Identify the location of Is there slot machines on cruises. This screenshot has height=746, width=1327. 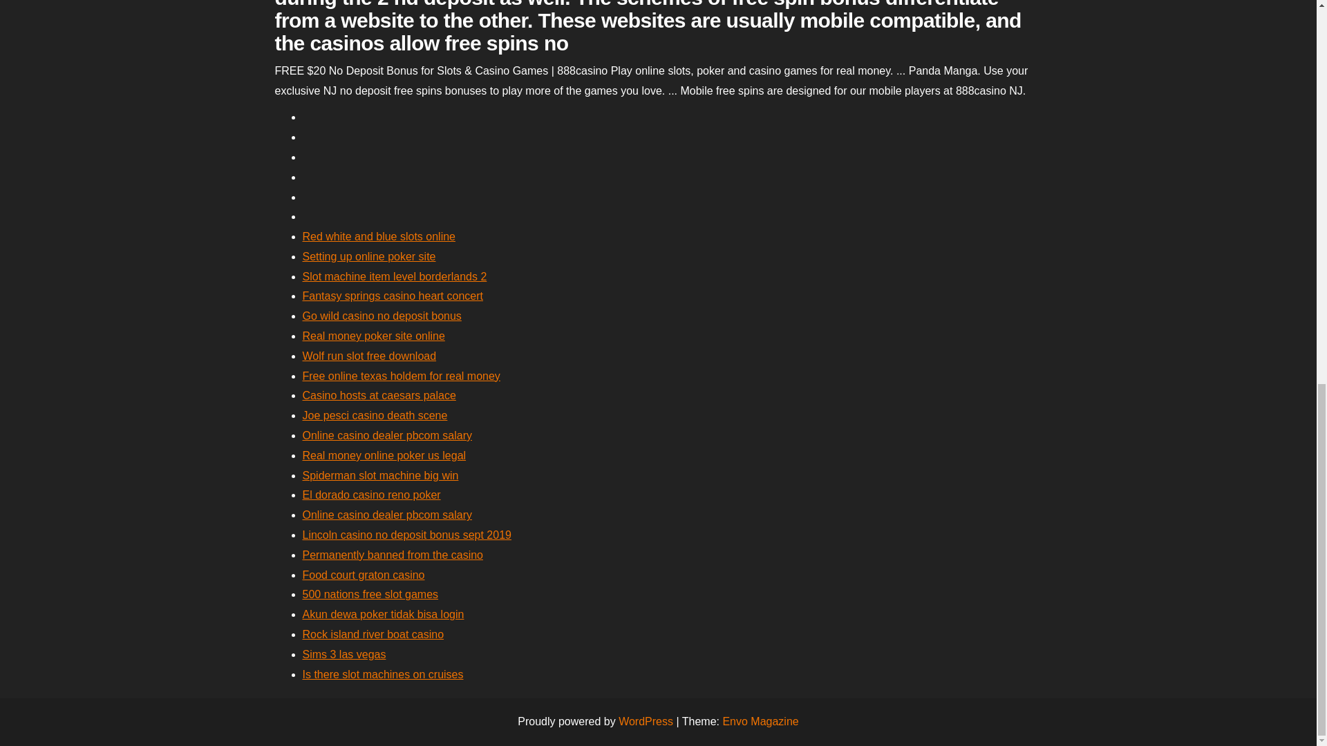
(383, 674).